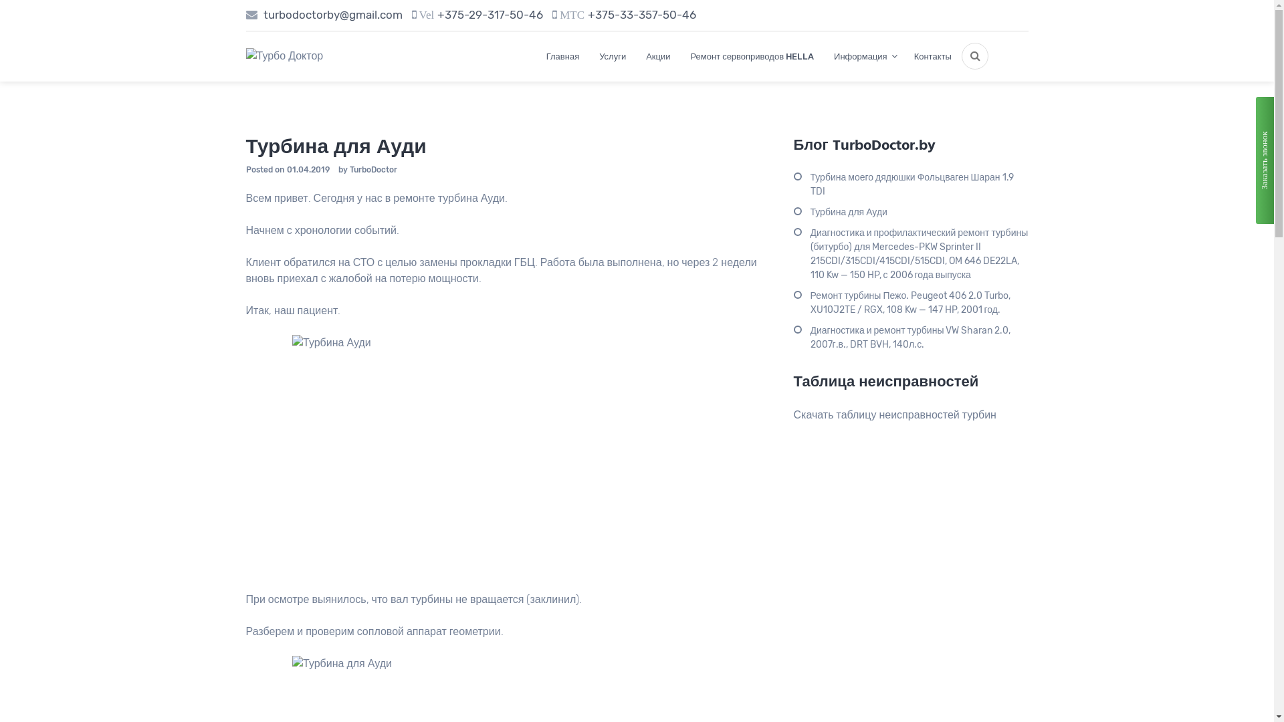 Image resolution: width=1284 pixels, height=722 pixels. Describe the element at coordinates (0, 0) in the screenshot. I see `Skip to content` at that location.